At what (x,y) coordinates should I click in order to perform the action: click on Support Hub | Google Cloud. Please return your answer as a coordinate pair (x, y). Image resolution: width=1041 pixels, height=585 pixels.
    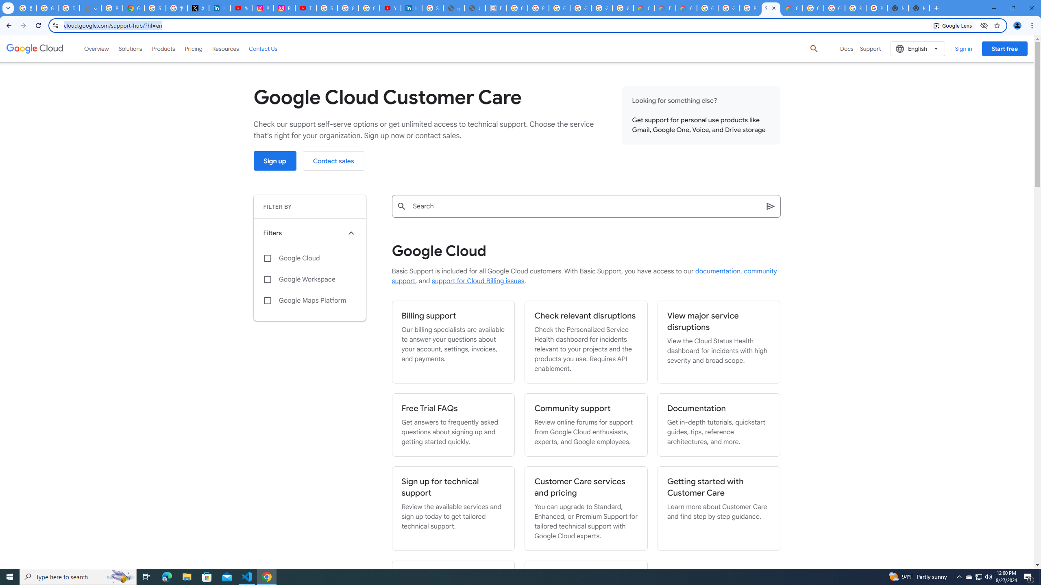
    Looking at the image, I should click on (771, 8).